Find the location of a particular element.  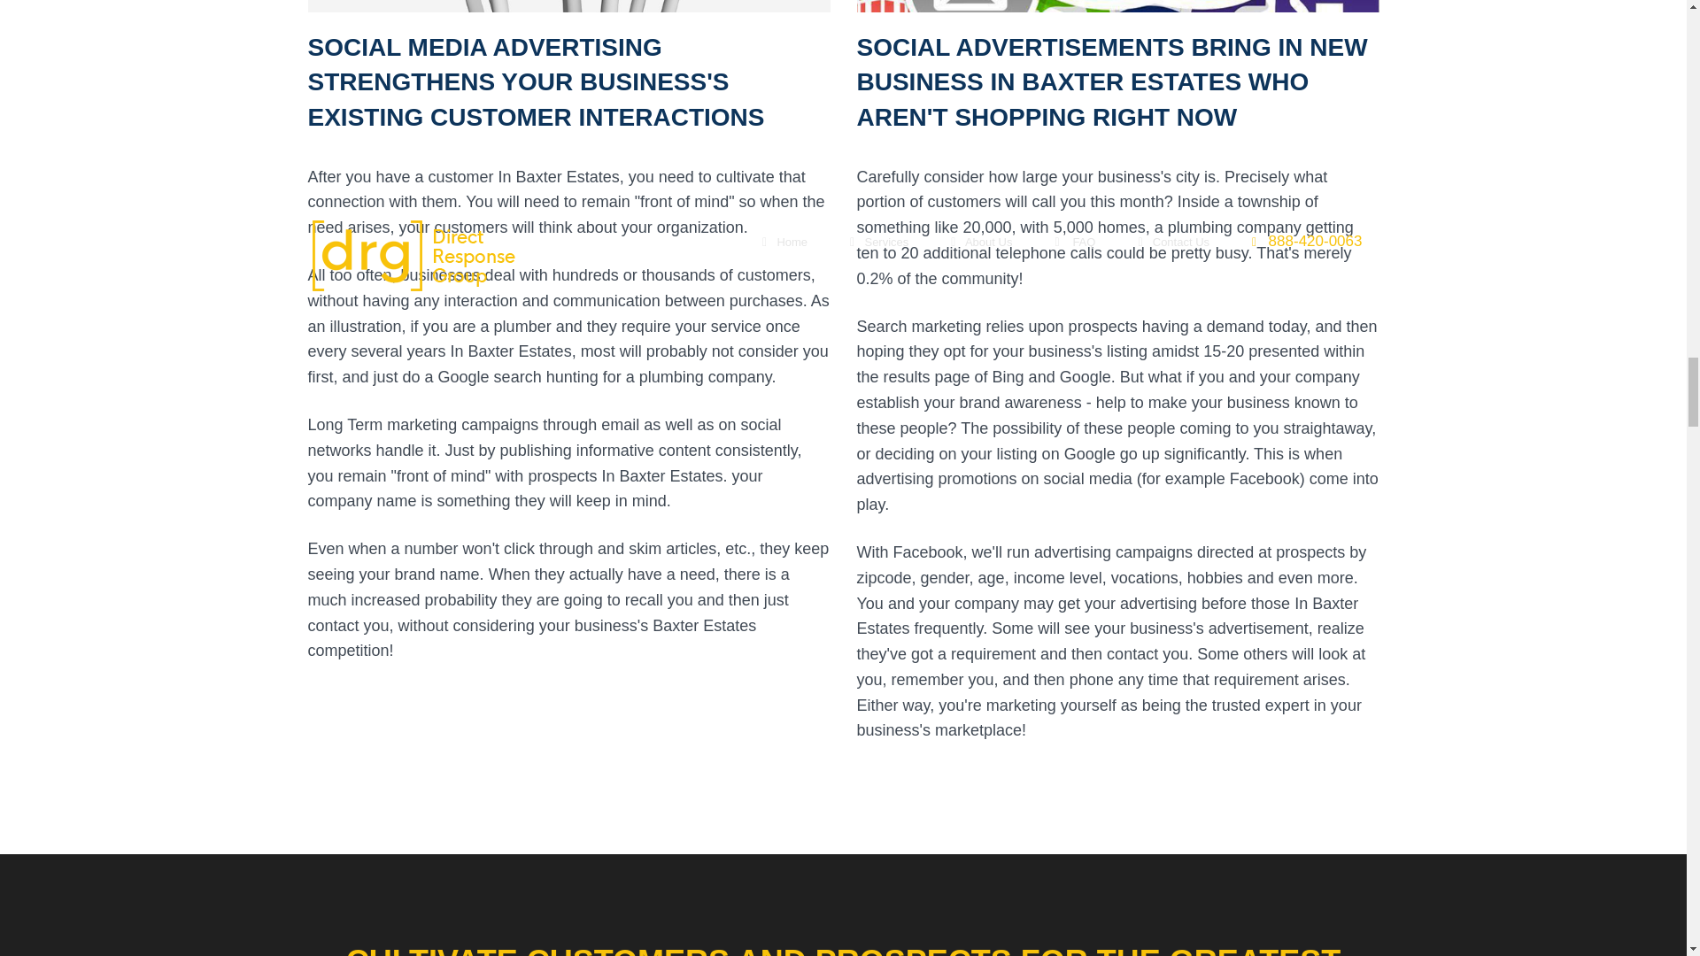

Social Media ads In Baxter Estates is located at coordinates (1117, 6).